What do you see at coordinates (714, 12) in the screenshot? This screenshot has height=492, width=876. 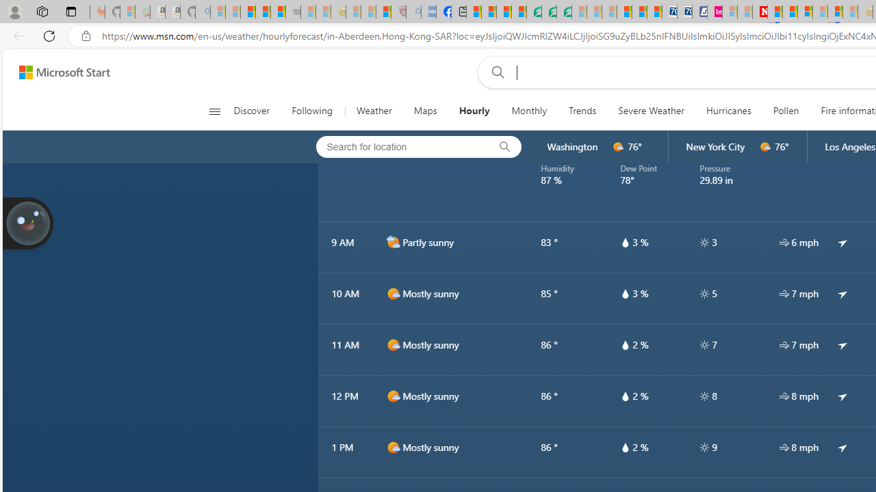 I see `Jobs - lastminute.com Investor Portal` at bounding box center [714, 12].